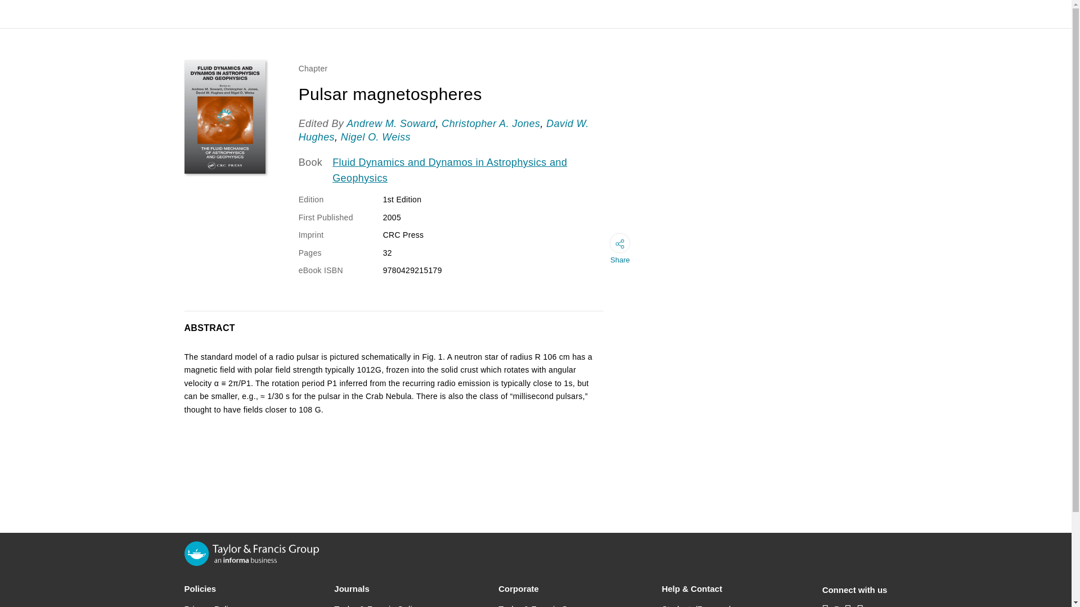 The image size is (1080, 607). What do you see at coordinates (376, 137) in the screenshot?
I see `Nigel O. Weiss` at bounding box center [376, 137].